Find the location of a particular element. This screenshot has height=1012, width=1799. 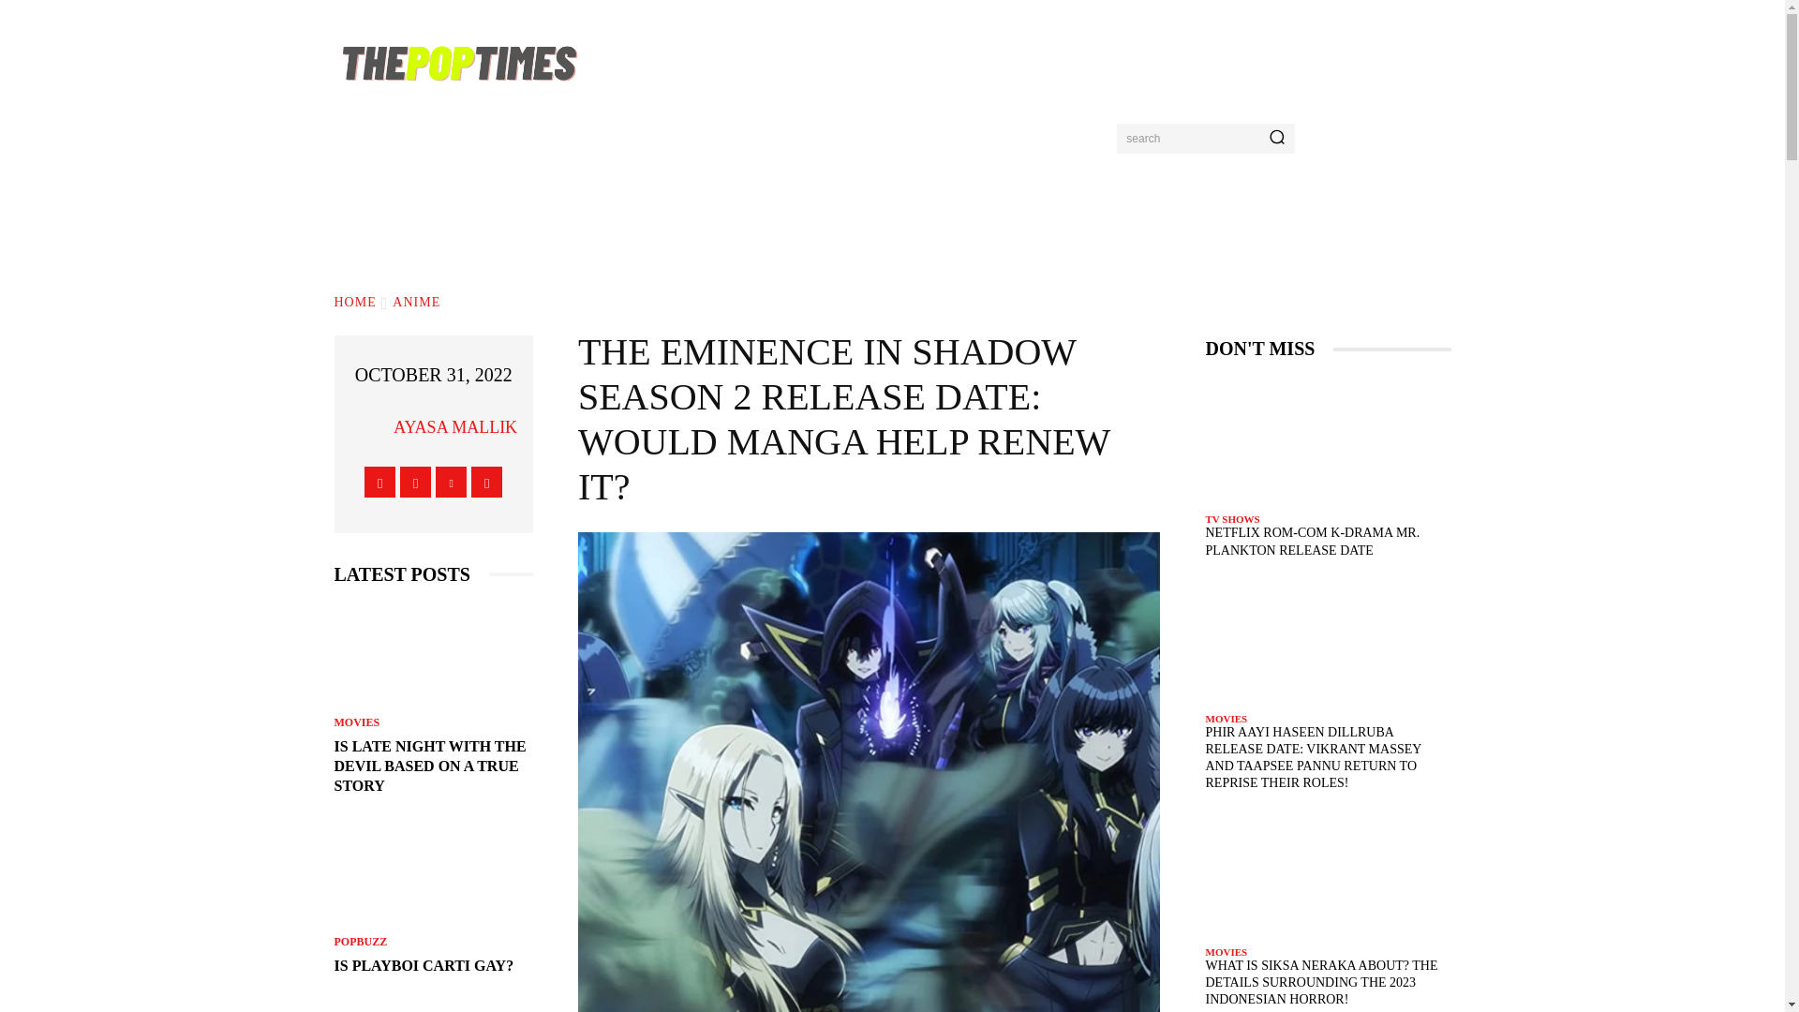

View all posts in Anime is located at coordinates (416, 303).